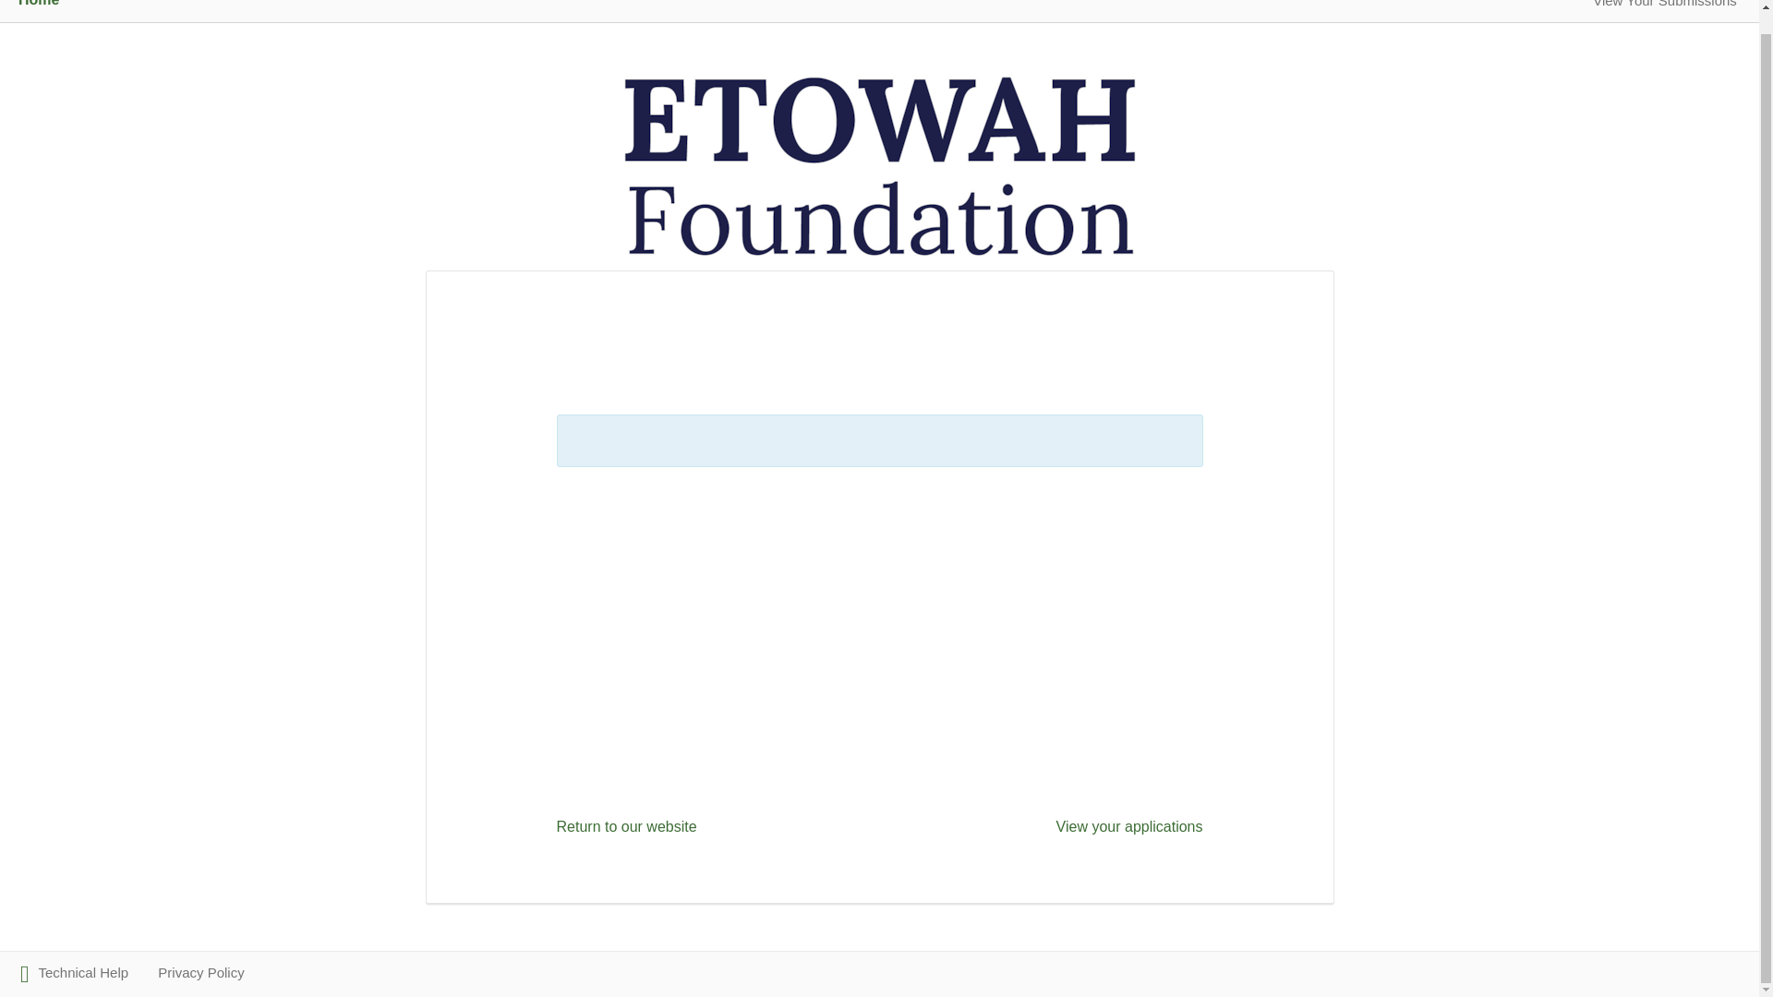 The width and height of the screenshot is (1773, 997). I want to click on View Your Submissions, so click(1664, 4).